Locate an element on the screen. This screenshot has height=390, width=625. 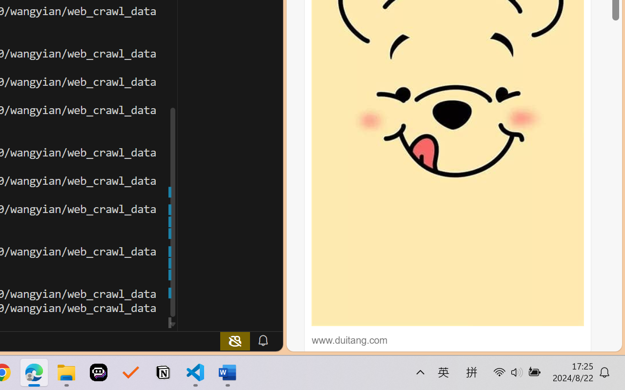
copilot-notconnected, Copilot error (click for details) is located at coordinates (235, 340).